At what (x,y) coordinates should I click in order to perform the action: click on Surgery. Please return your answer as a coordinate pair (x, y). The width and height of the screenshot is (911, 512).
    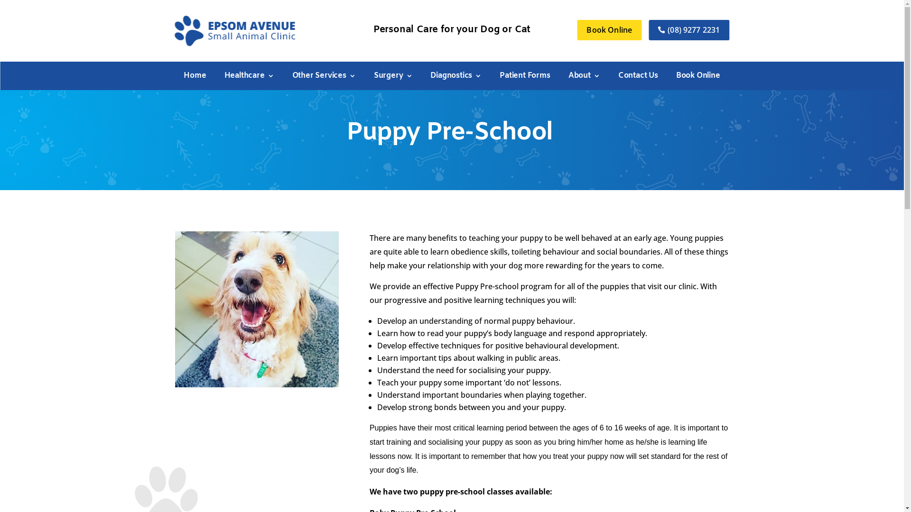
    Looking at the image, I should click on (393, 78).